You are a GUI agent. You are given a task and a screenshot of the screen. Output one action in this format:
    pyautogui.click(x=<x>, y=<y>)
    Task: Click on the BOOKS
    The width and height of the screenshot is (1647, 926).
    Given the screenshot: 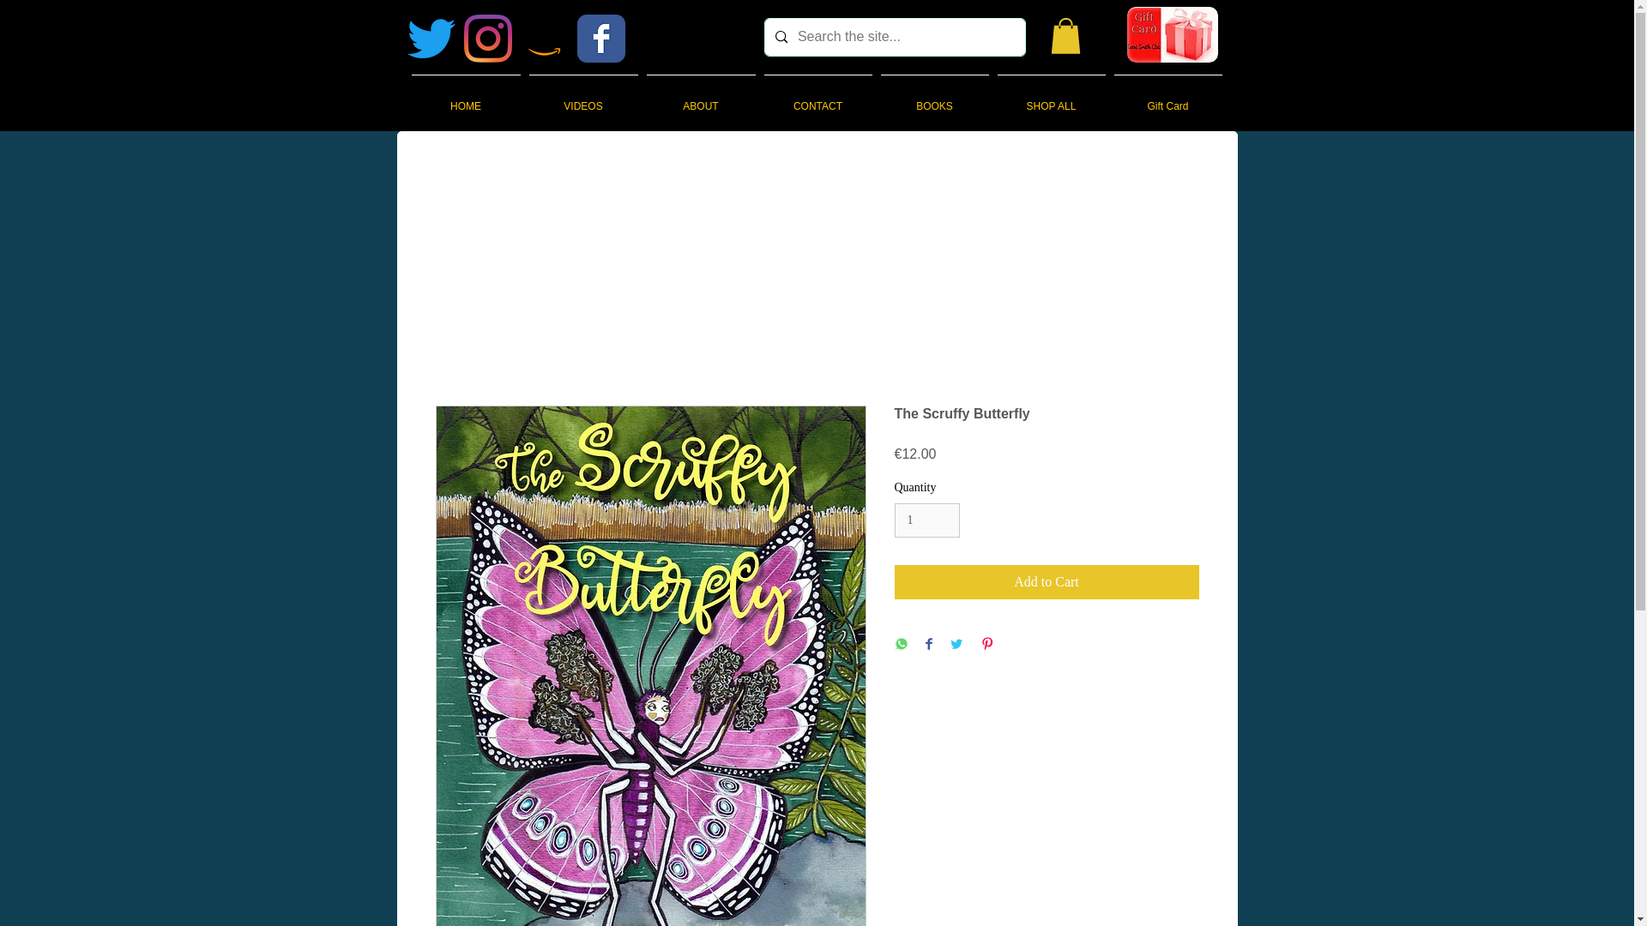 What is the action you would take?
    pyautogui.click(x=934, y=98)
    